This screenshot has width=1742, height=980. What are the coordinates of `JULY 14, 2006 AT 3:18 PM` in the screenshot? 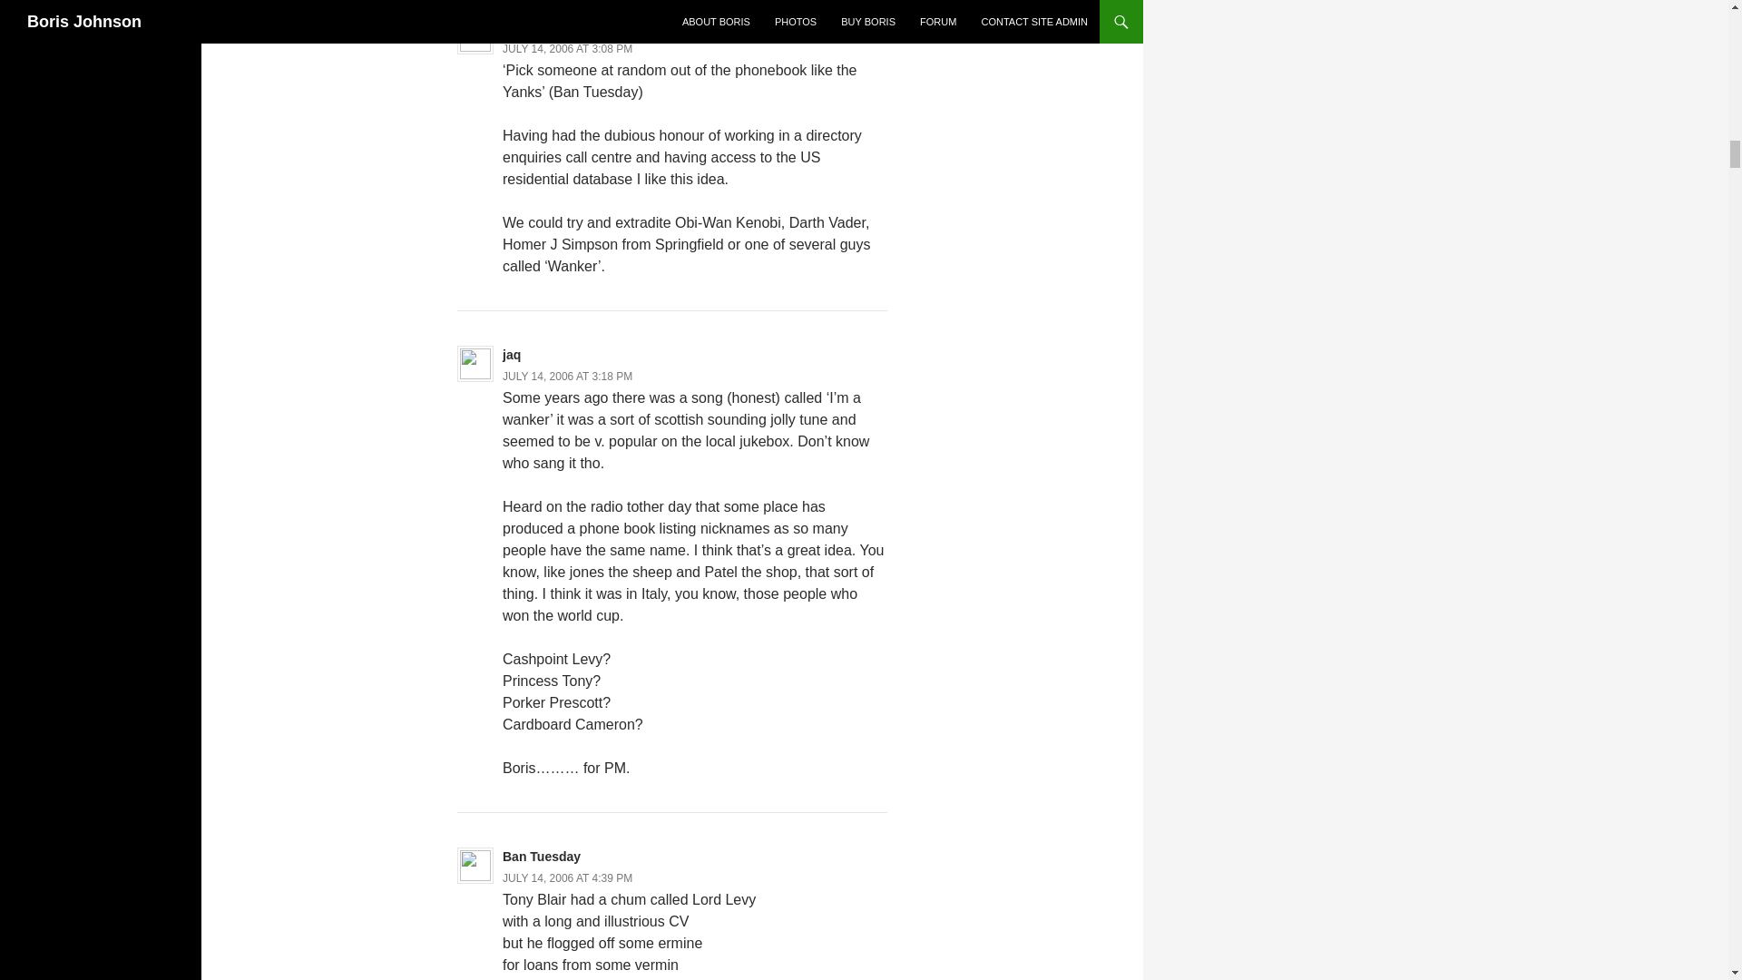 It's located at (567, 377).